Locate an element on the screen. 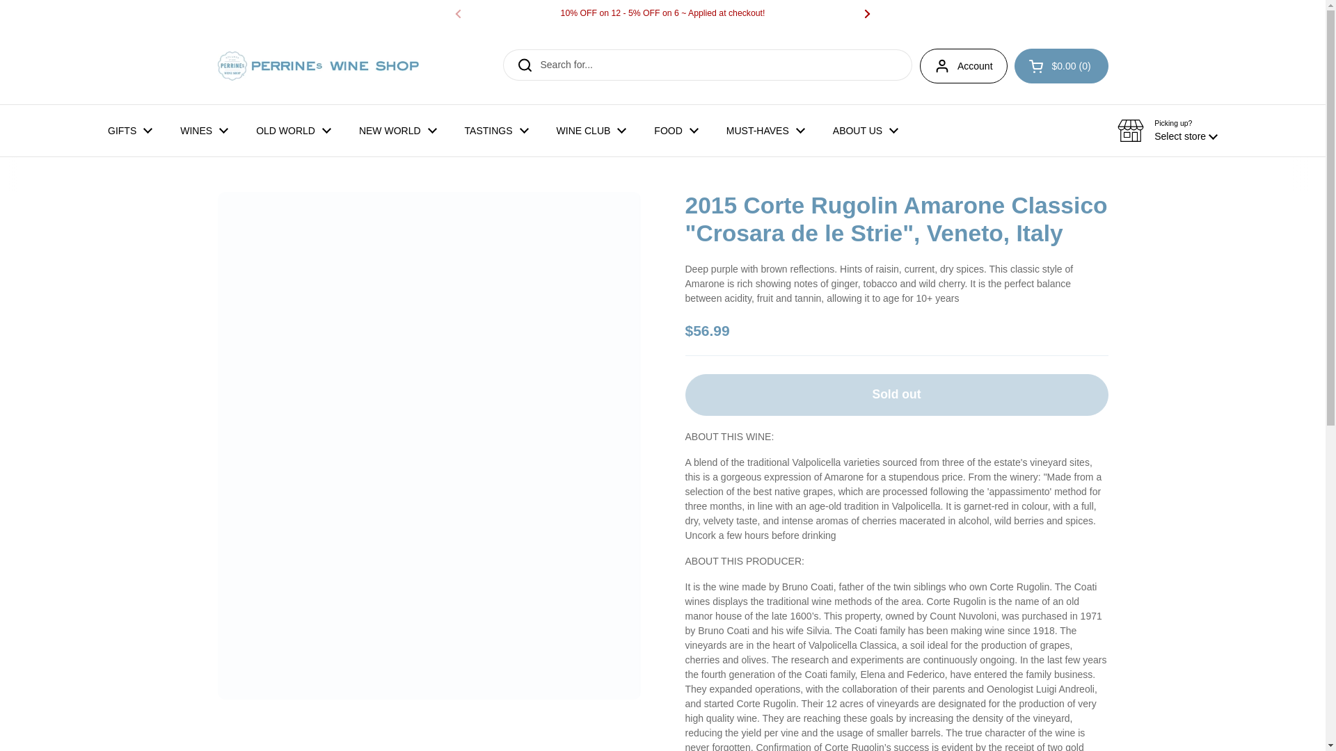  Account is located at coordinates (963, 65).